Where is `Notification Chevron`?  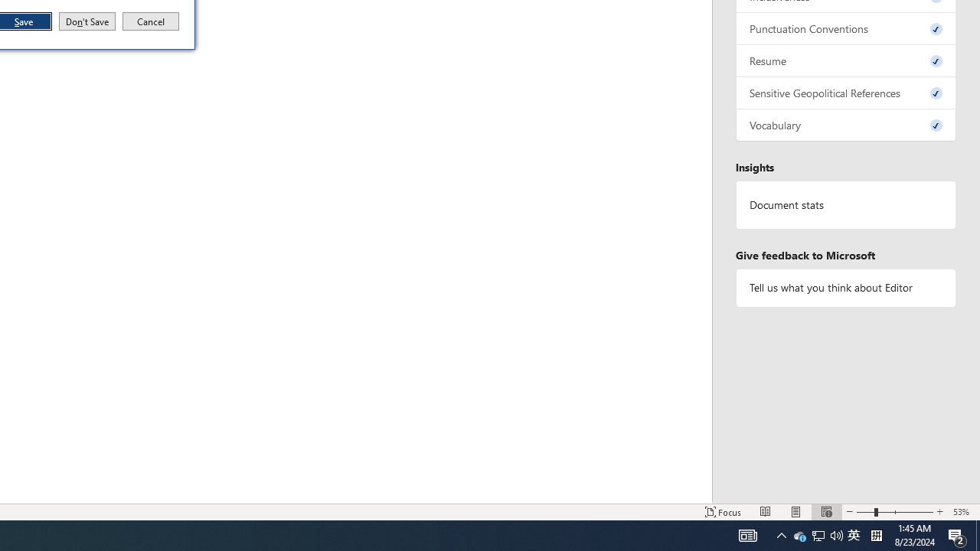 Notification Chevron is located at coordinates (796, 511).